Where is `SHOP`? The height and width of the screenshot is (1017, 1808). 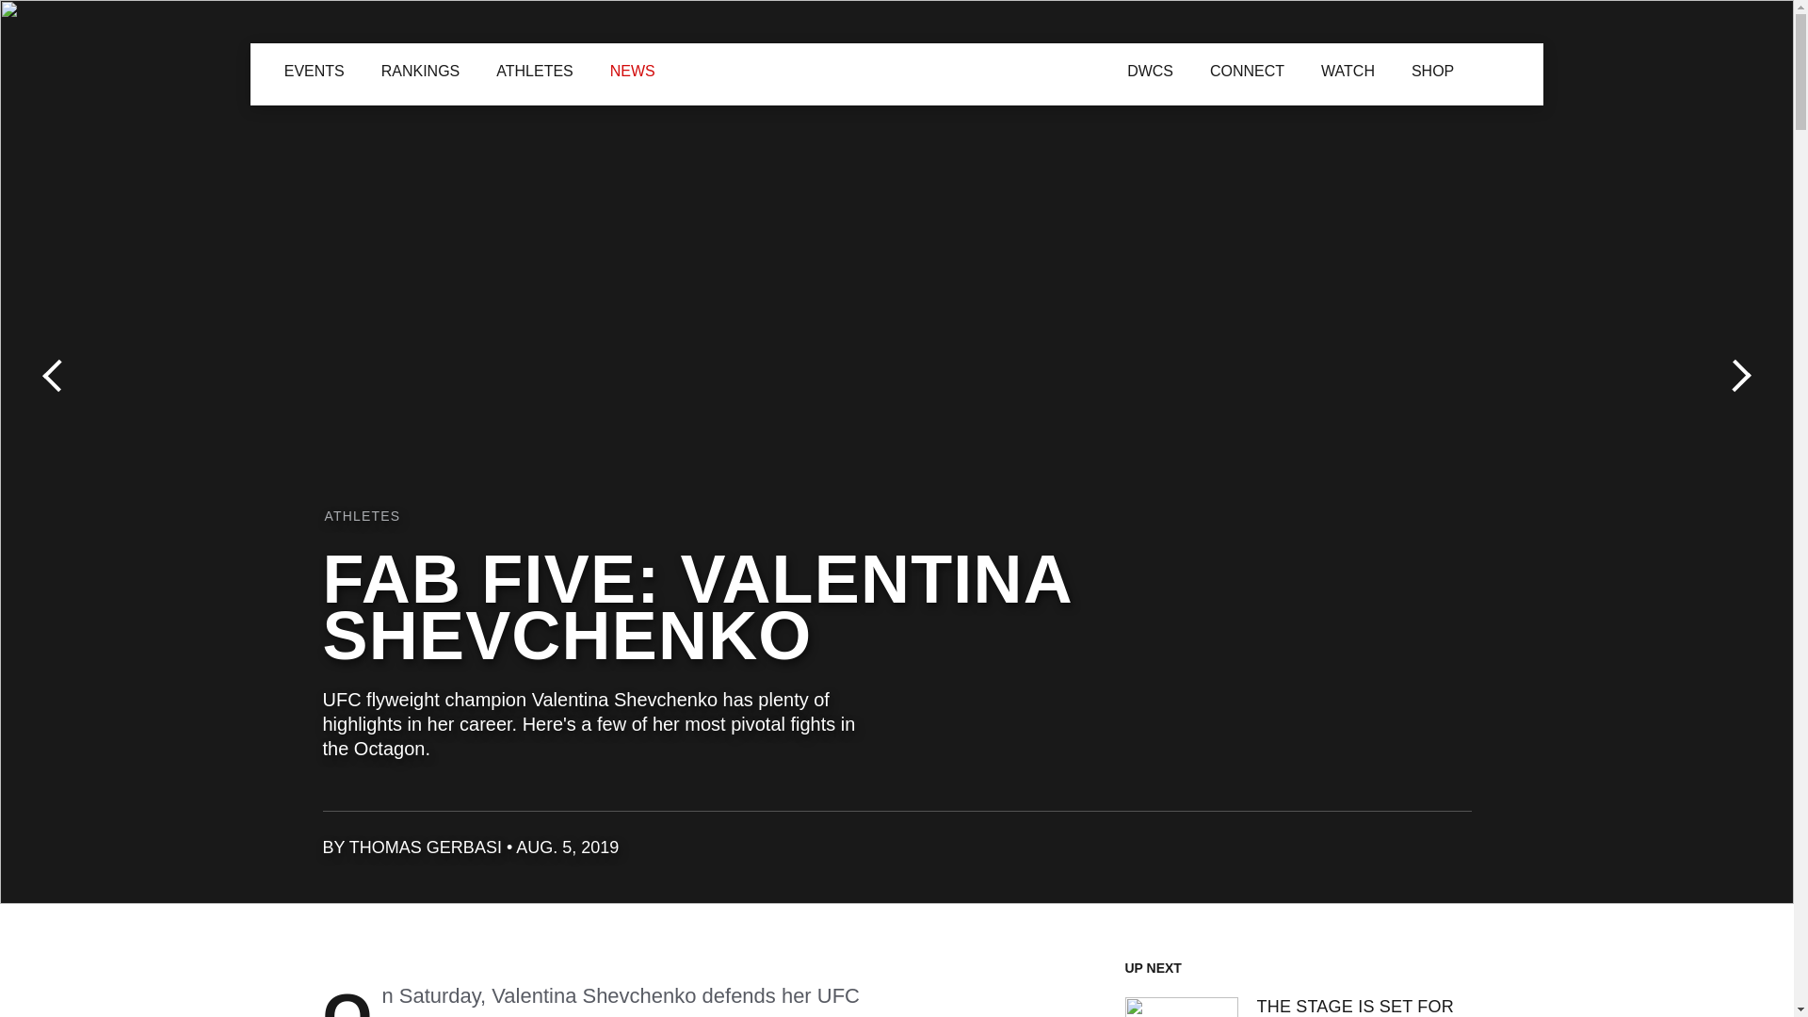
SHOP is located at coordinates (987, 67).